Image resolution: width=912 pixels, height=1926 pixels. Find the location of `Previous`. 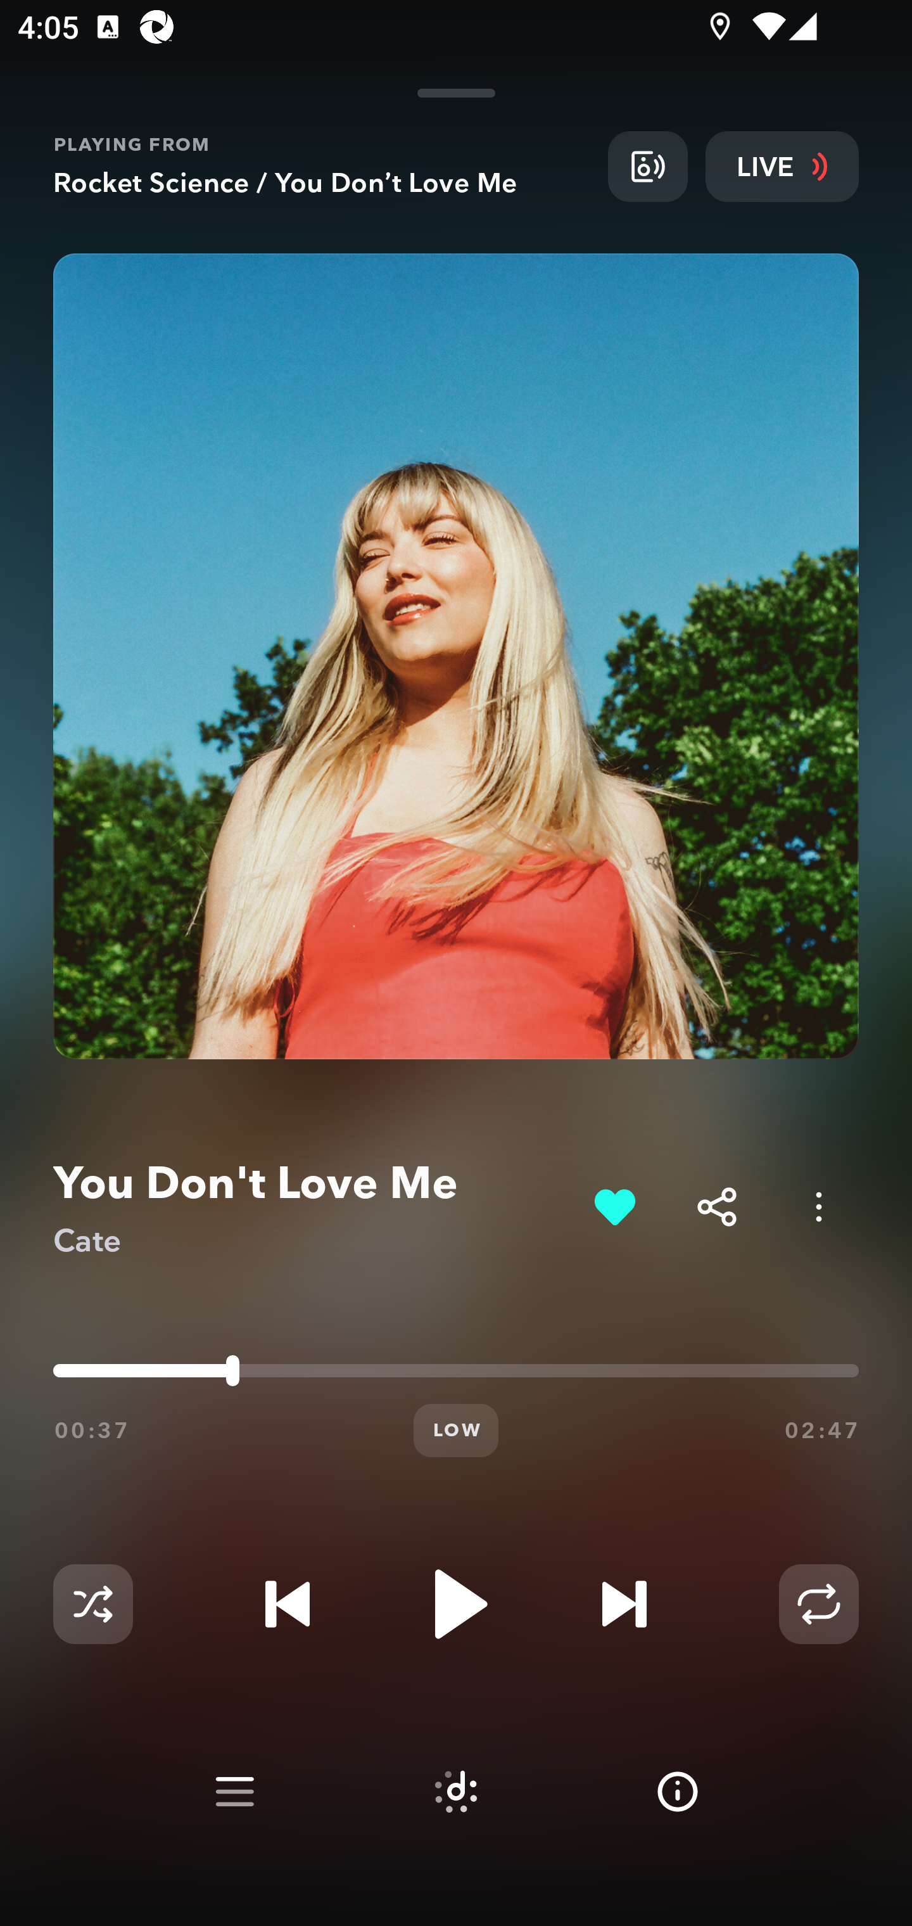

Previous is located at coordinates (288, 1604).